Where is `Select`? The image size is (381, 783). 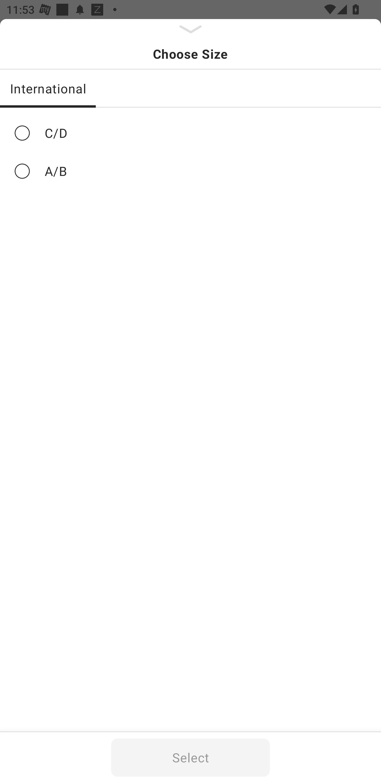 Select is located at coordinates (190, 758).